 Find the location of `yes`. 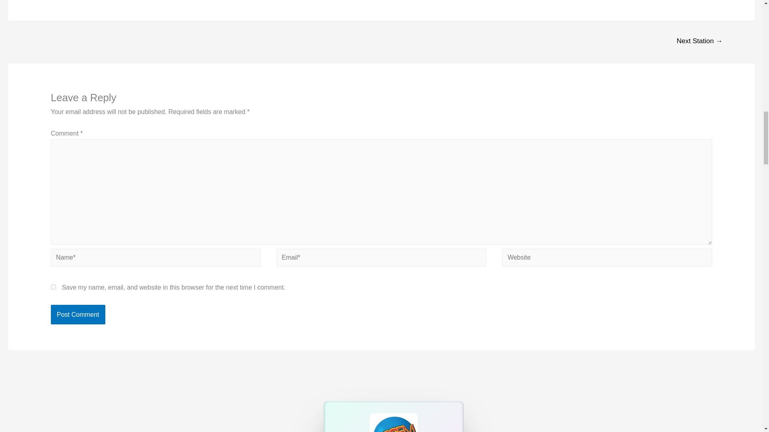

yes is located at coordinates (53, 286).